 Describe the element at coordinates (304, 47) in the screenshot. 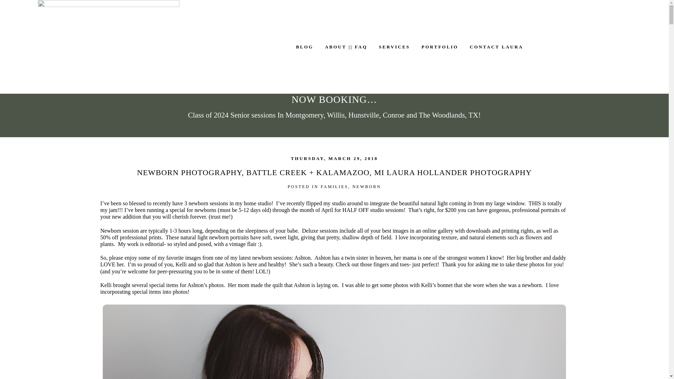

I see `BLOG` at that location.